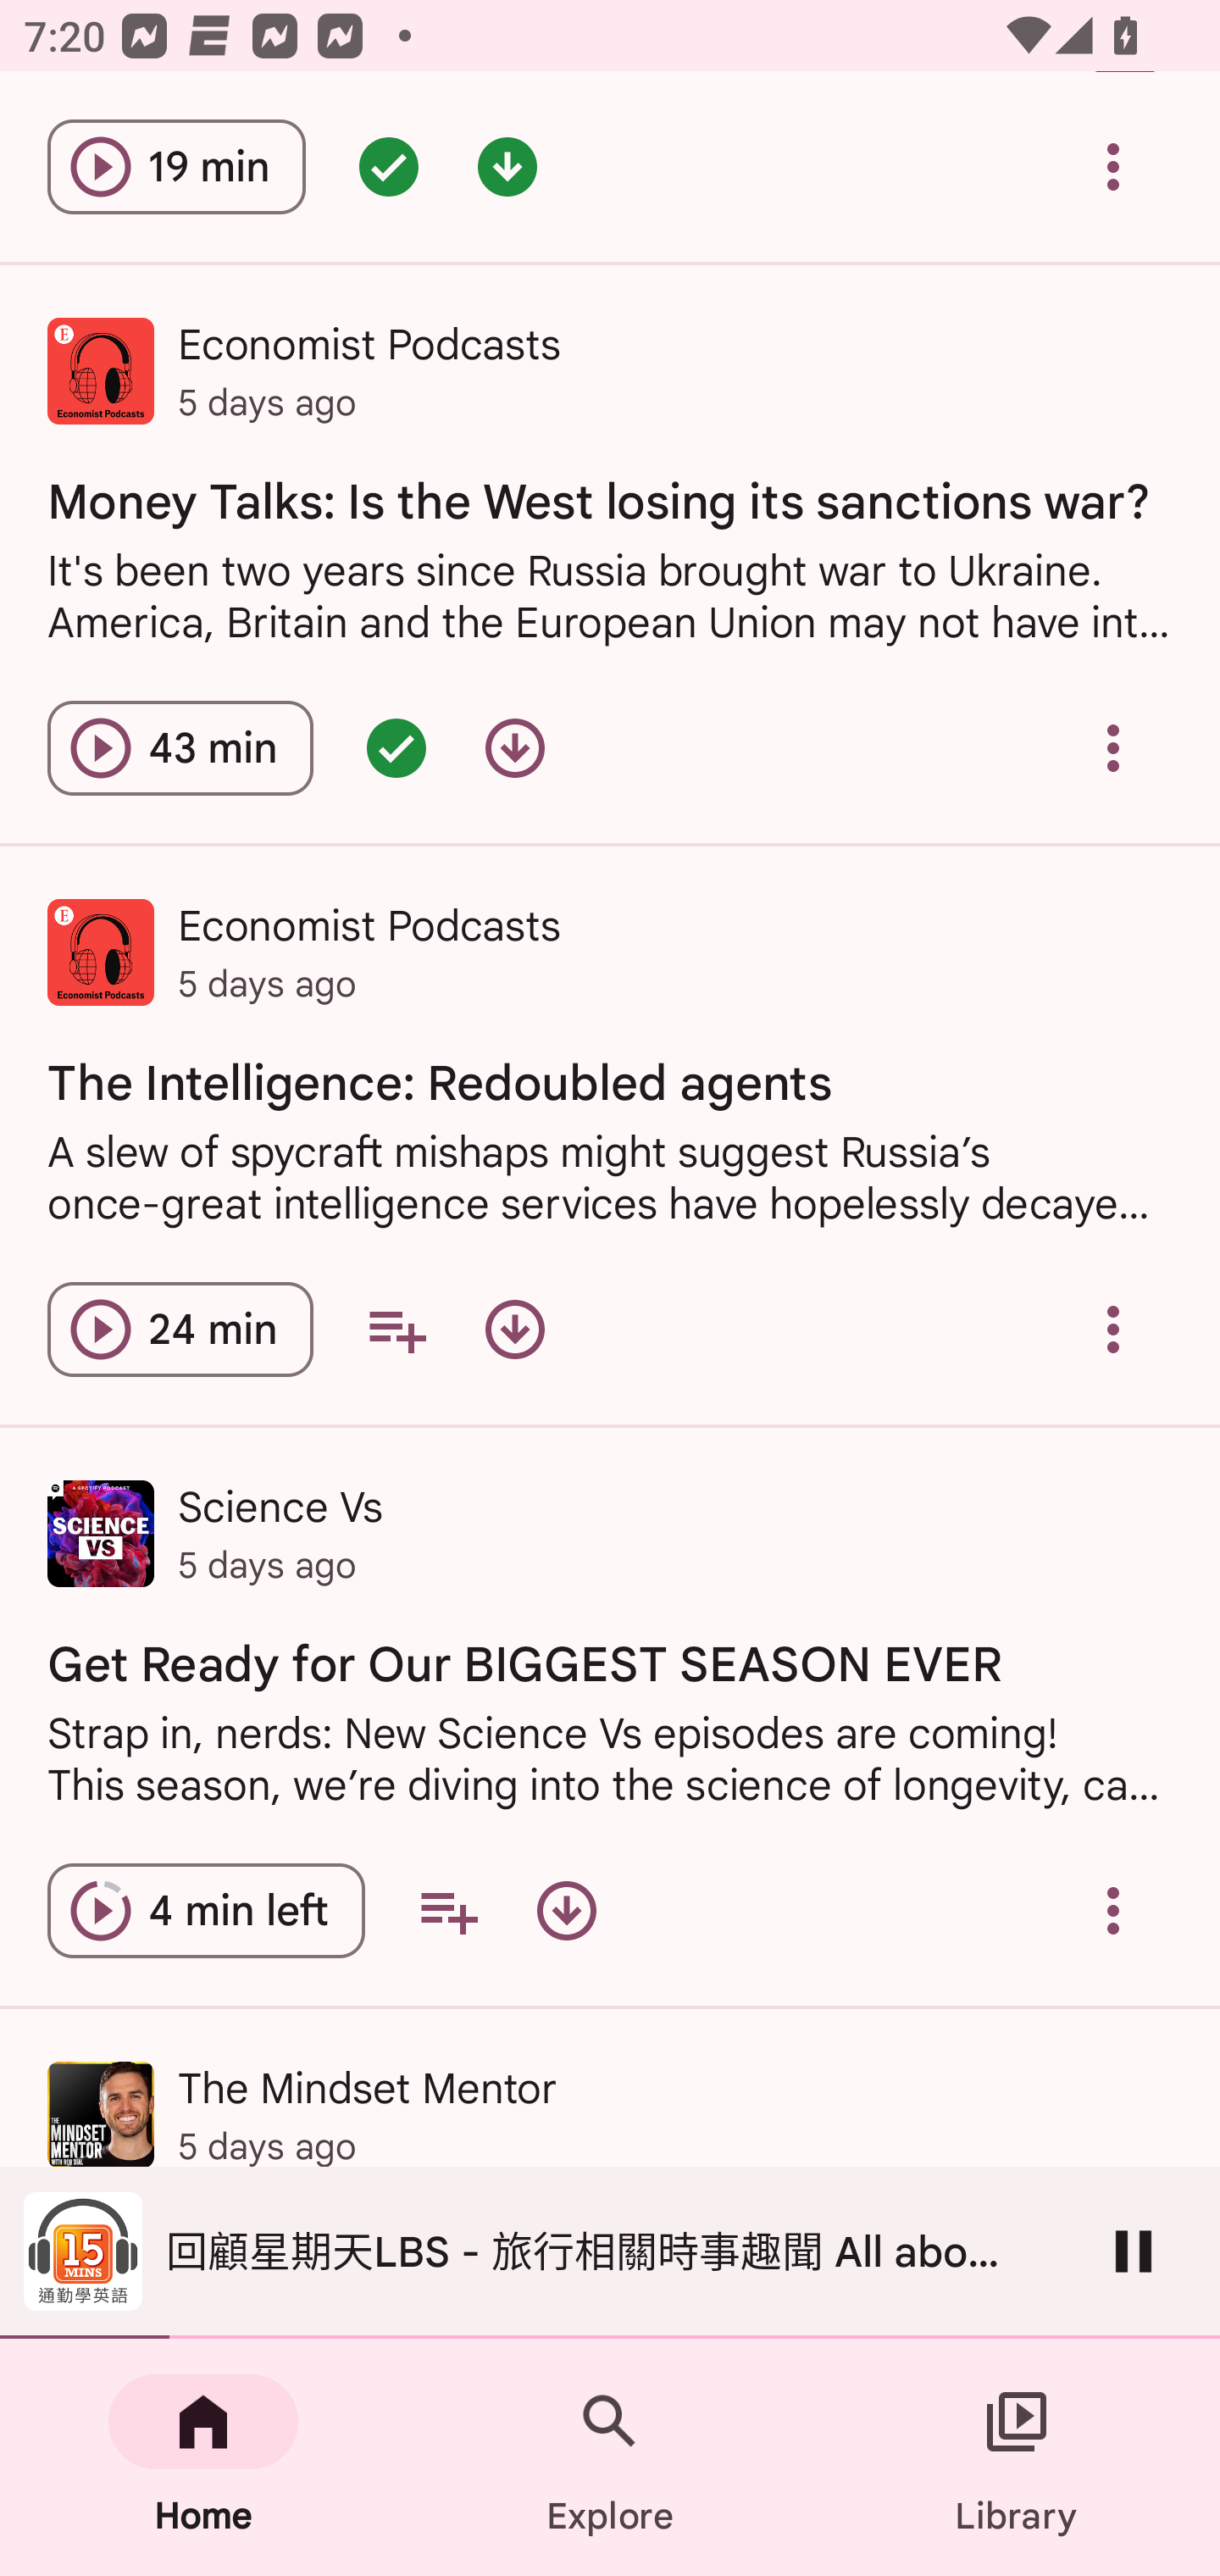 The width and height of the screenshot is (1220, 2576). I want to click on Overflow menu, so click(1113, 1329).